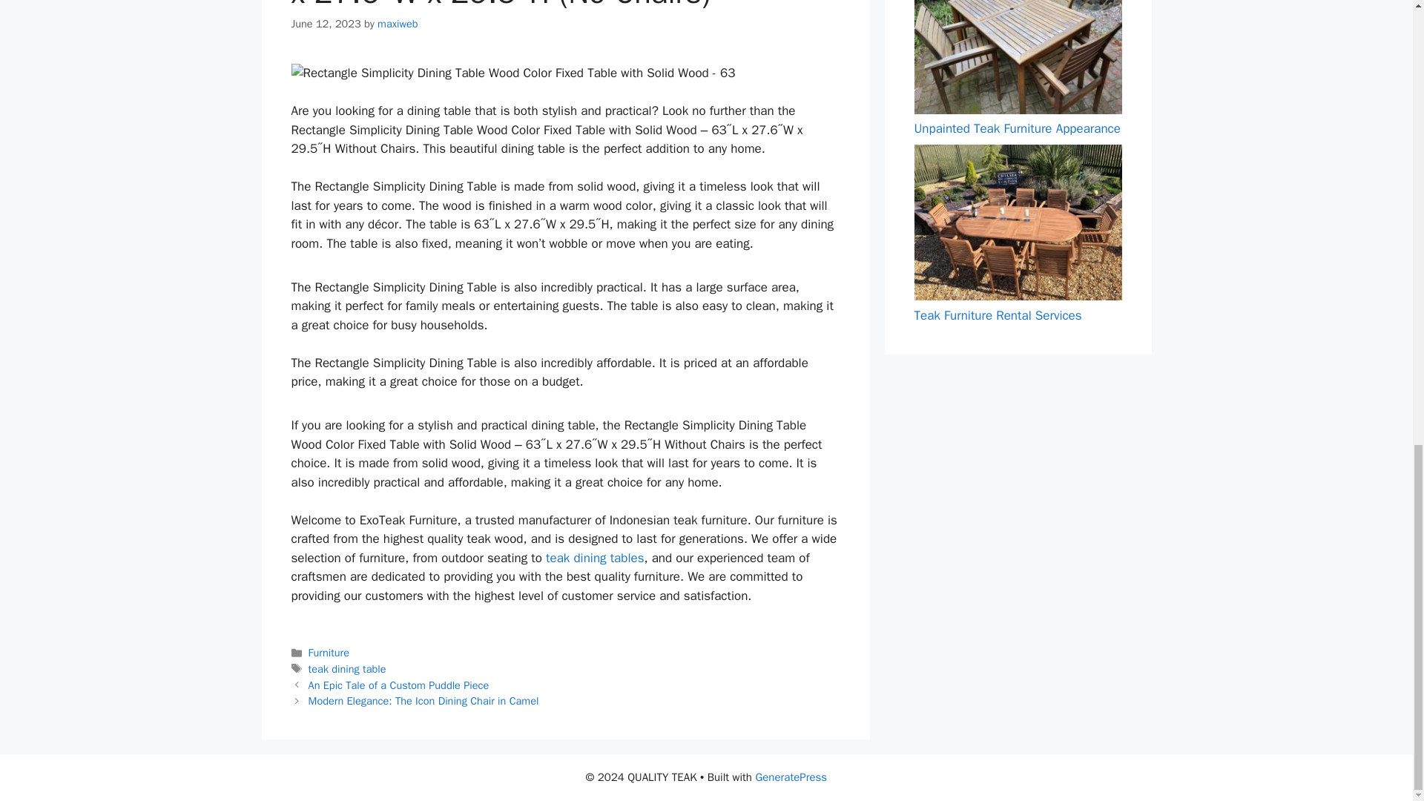 This screenshot has width=1424, height=801. Describe the element at coordinates (997, 315) in the screenshot. I see `Teak Furniture Rental Services` at that location.